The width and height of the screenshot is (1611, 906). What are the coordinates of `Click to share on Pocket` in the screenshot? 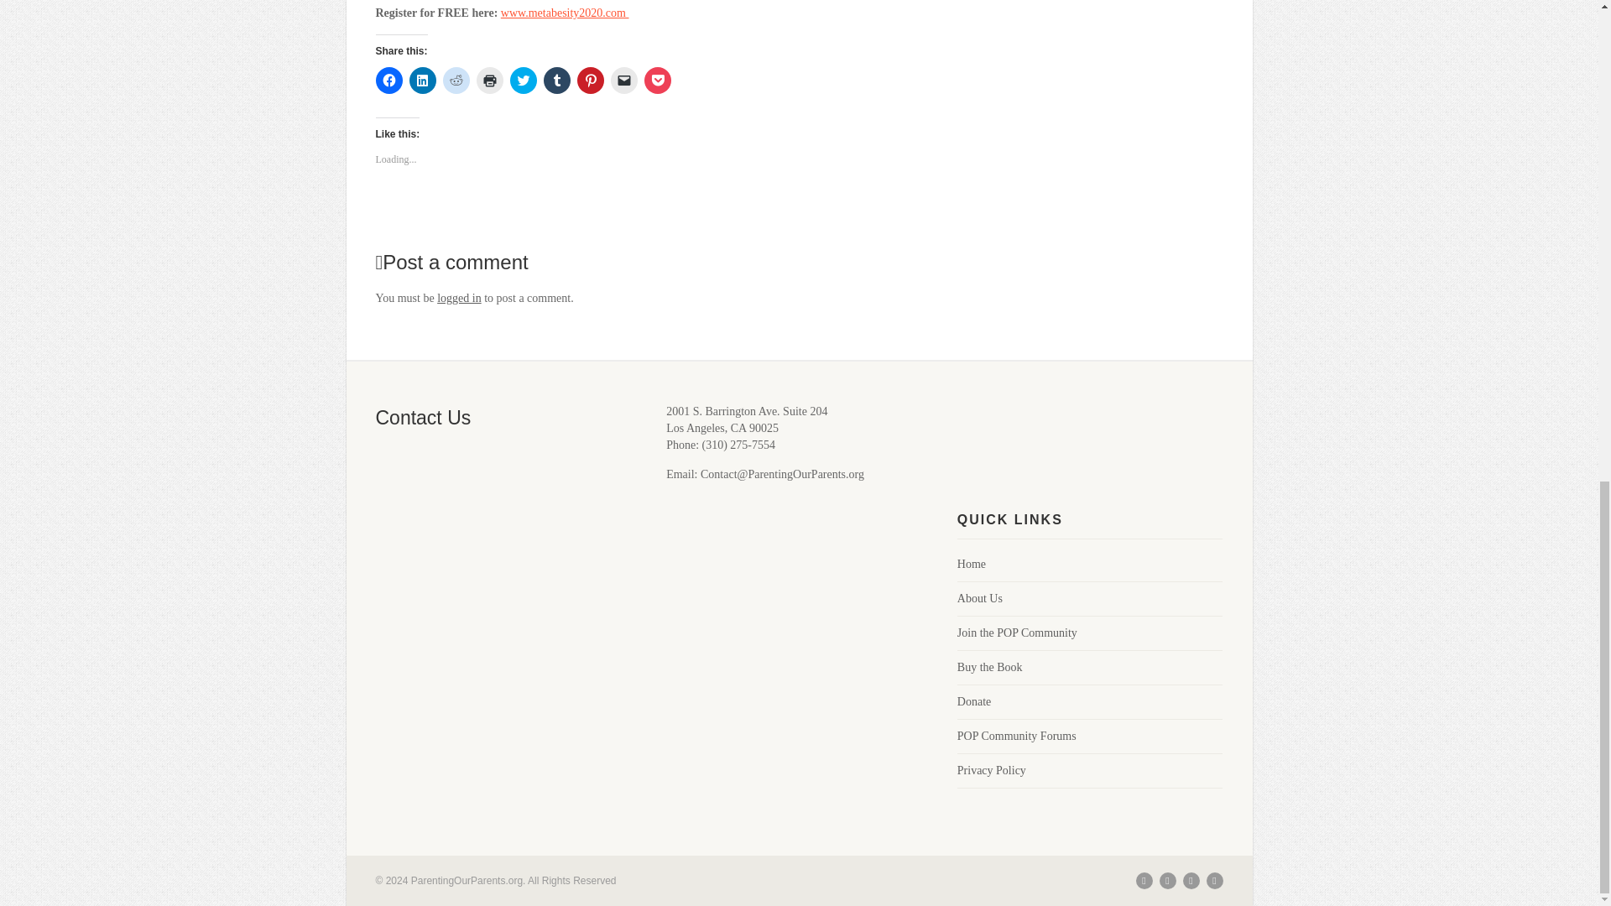 It's located at (658, 81).